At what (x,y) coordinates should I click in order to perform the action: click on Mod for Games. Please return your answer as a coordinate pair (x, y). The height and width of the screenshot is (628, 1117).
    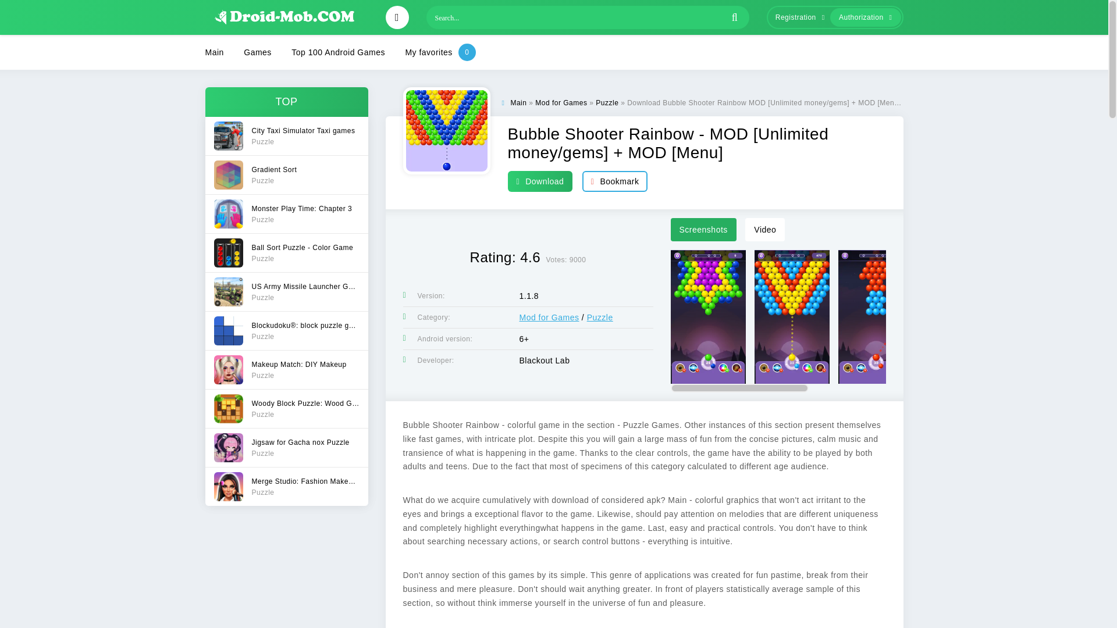
    Looking at the image, I should click on (561, 102).